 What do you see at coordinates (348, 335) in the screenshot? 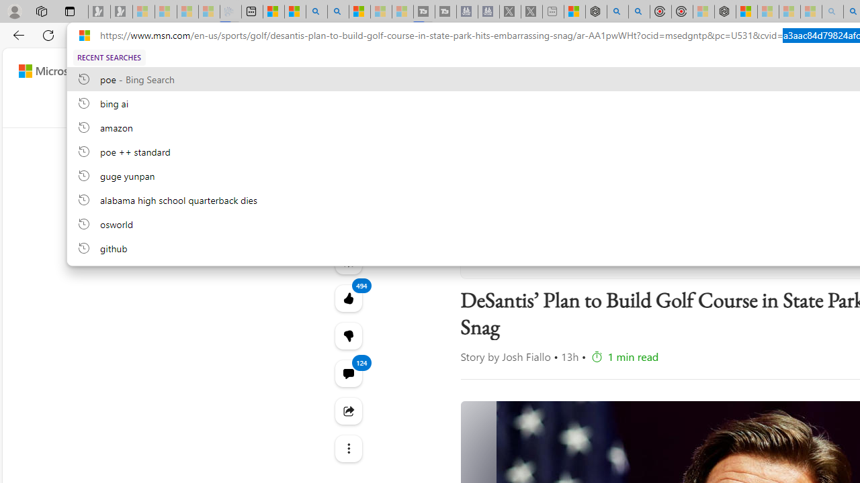
I see `Dislike` at bounding box center [348, 335].